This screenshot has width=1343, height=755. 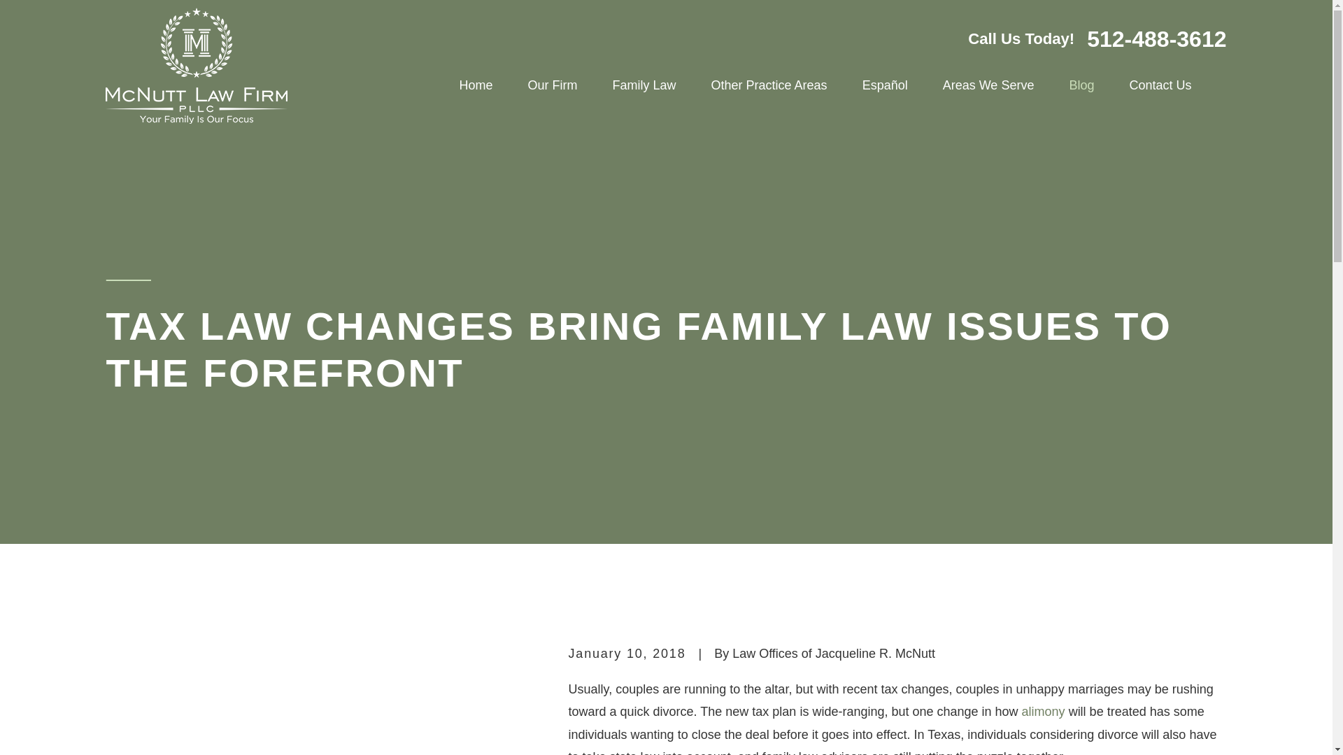 I want to click on 512-488-3612, so click(x=1156, y=39).